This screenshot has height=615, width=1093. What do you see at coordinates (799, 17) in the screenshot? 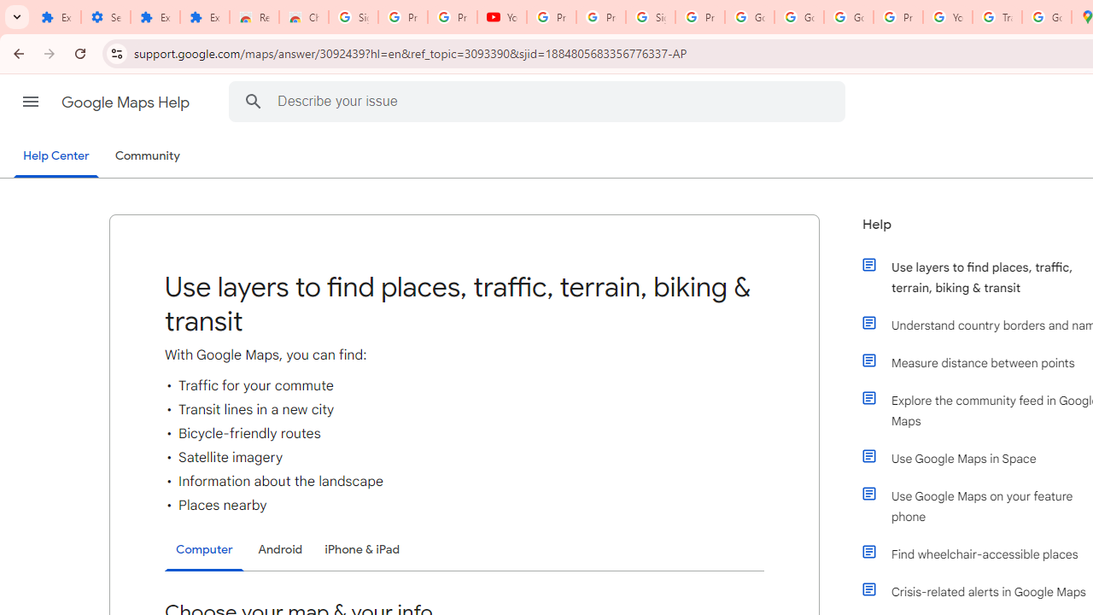
I see `Google Account` at bounding box center [799, 17].